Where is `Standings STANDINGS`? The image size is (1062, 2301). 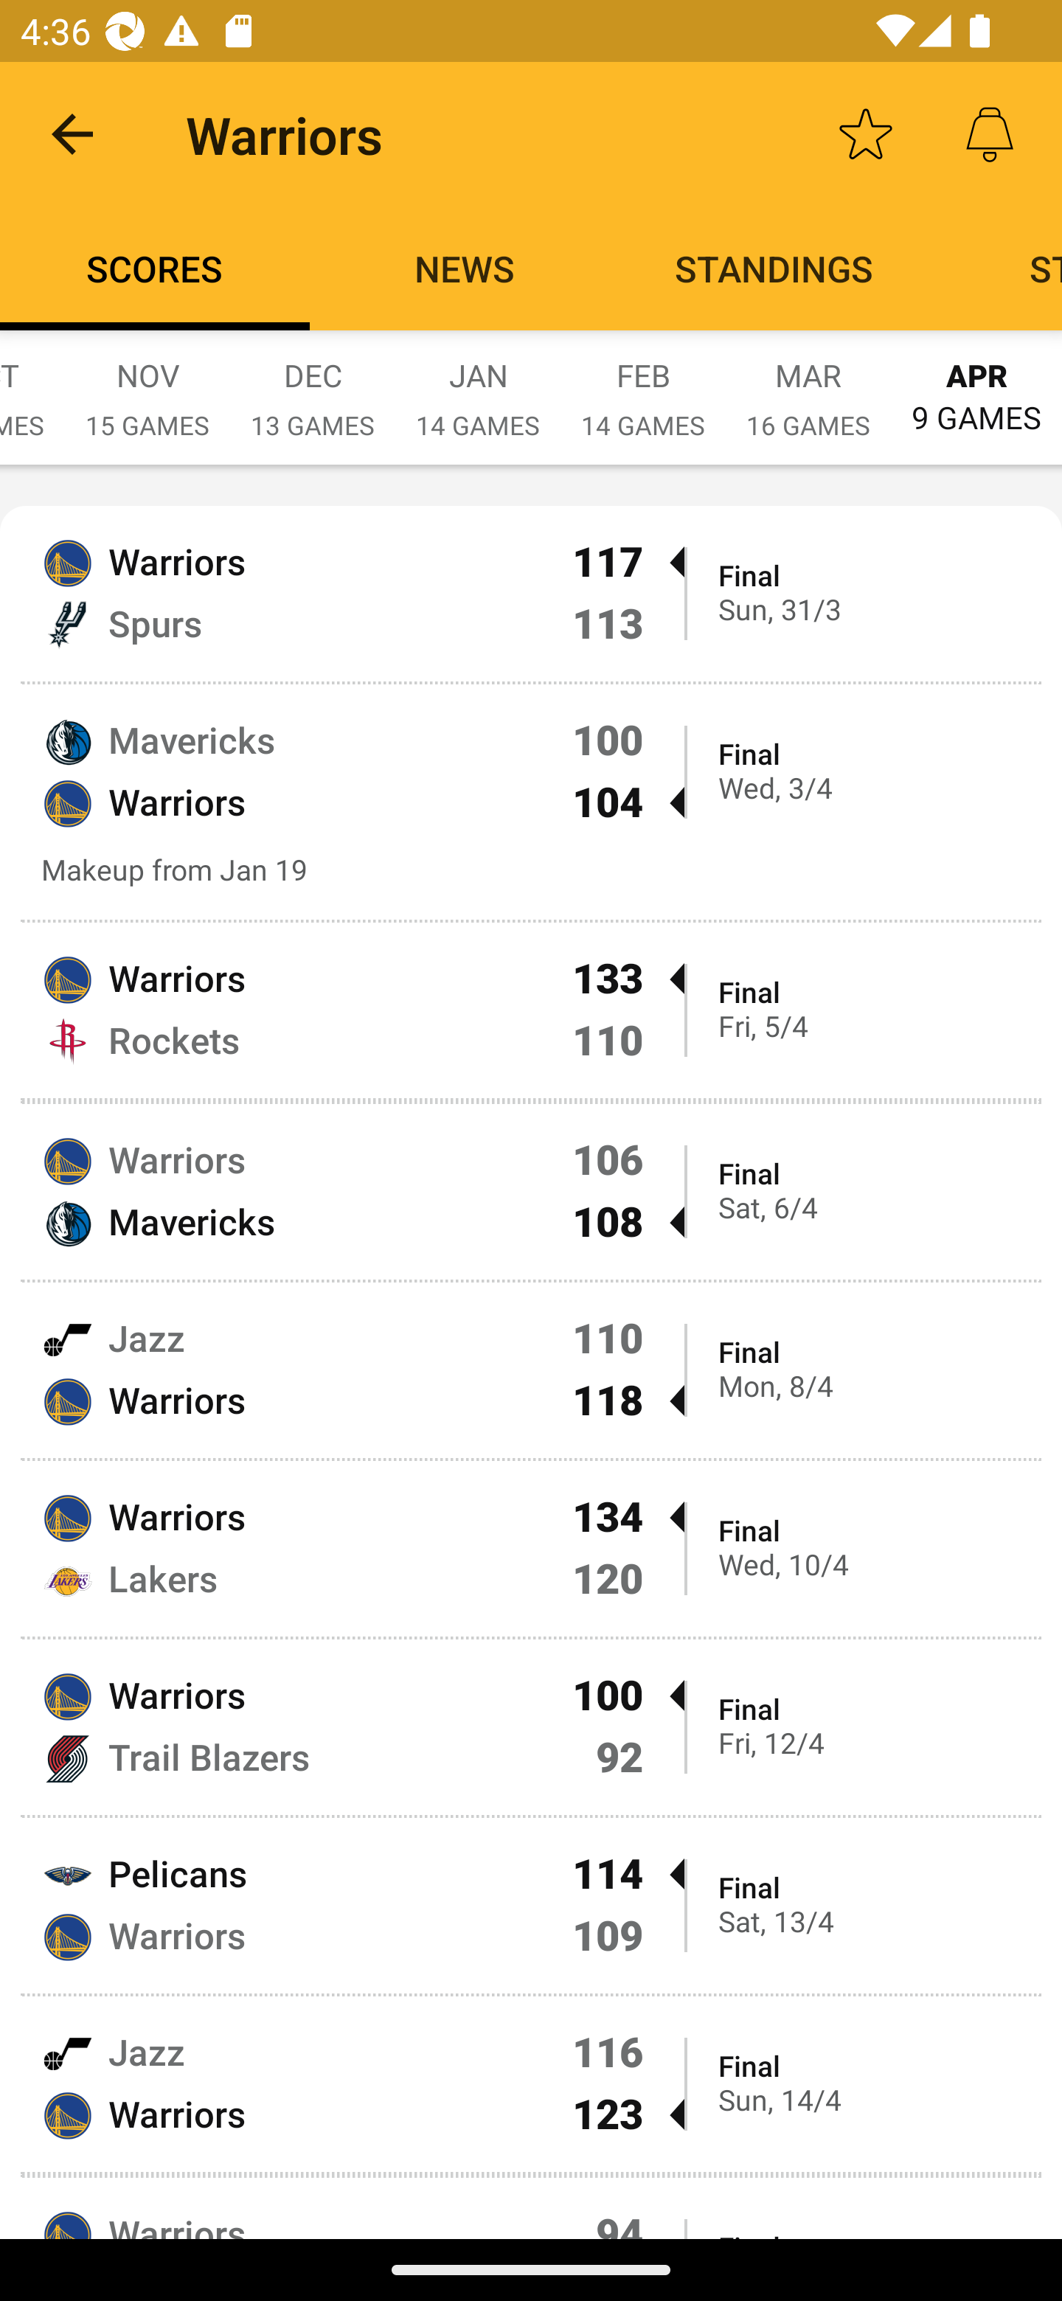 Standings STANDINGS is located at coordinates (774, 268).